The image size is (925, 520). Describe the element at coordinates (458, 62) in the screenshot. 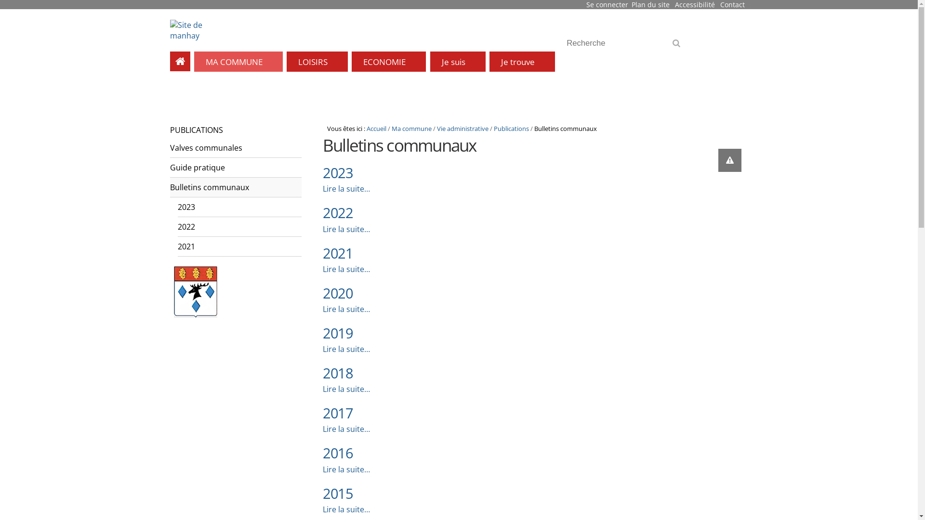

I see `Je suis` at that location.